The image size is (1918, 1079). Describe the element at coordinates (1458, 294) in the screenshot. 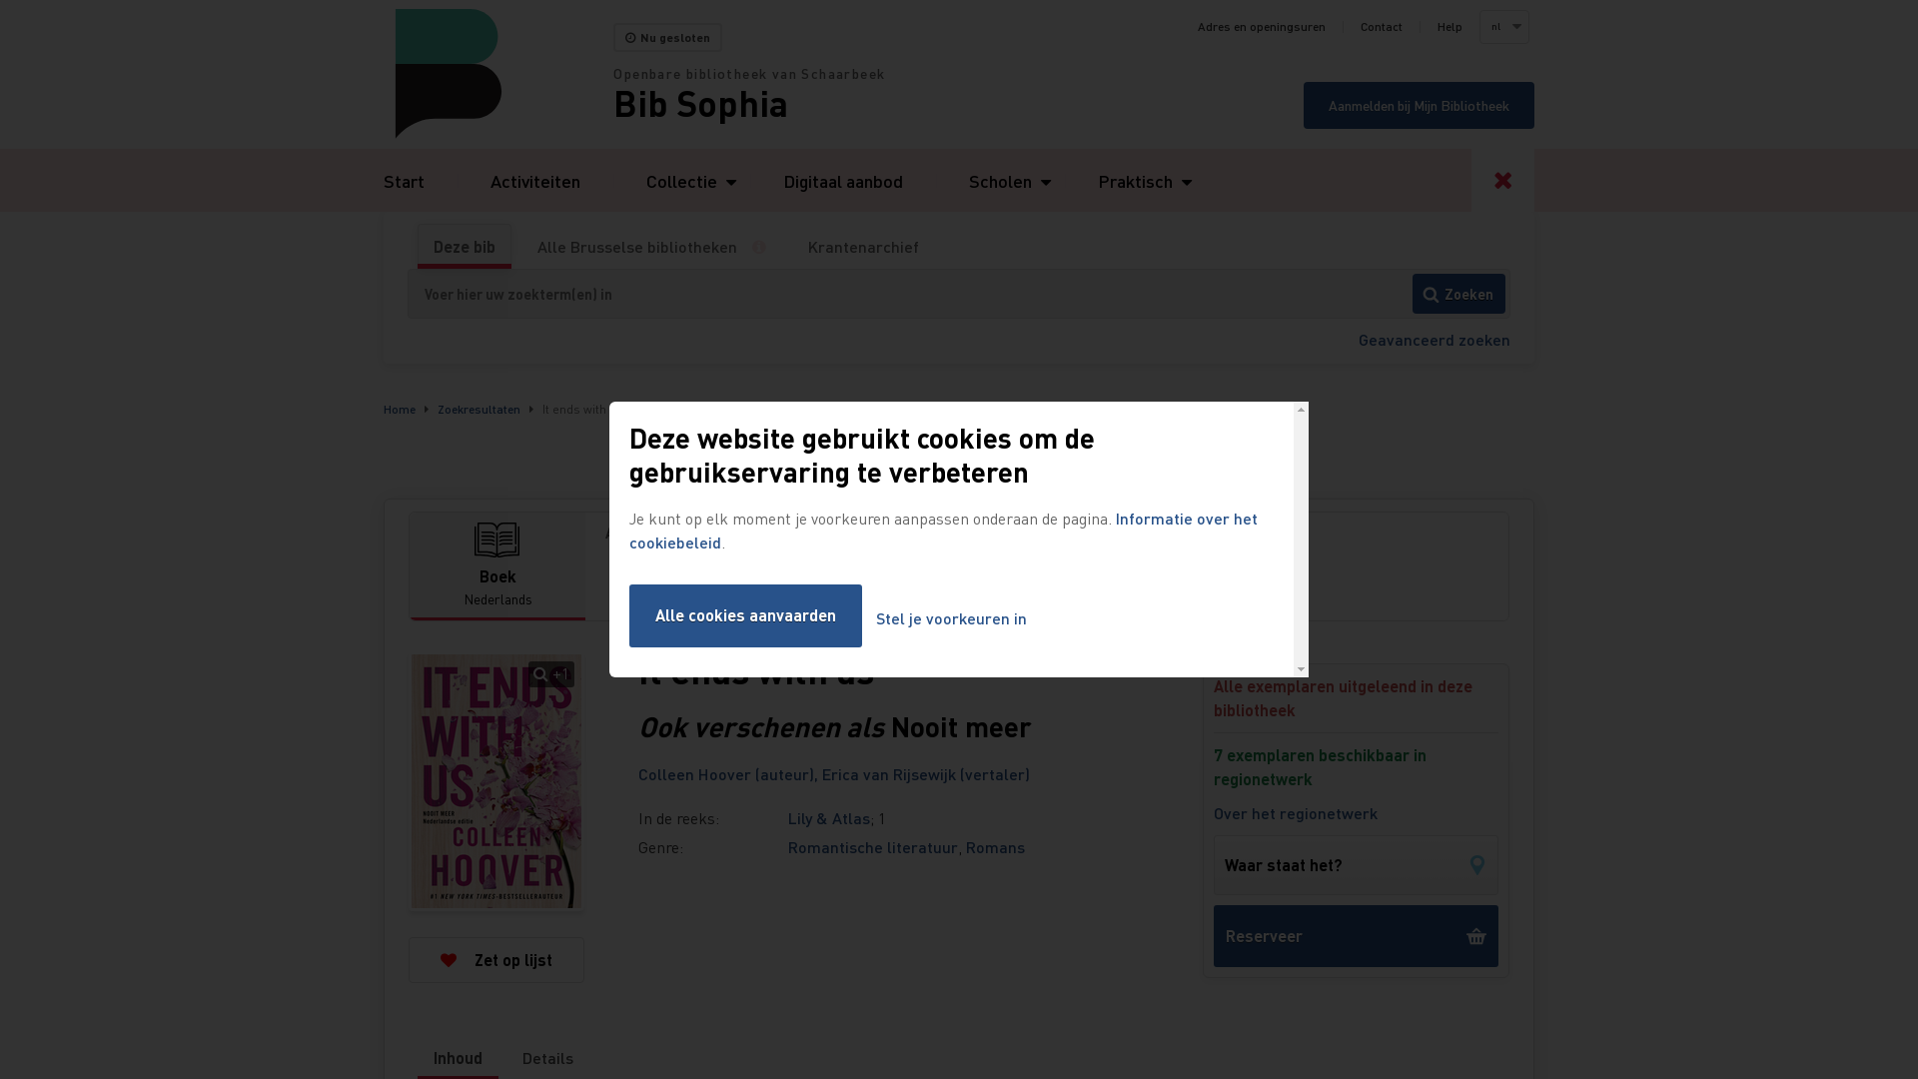

I see `Zoeken` at that location.